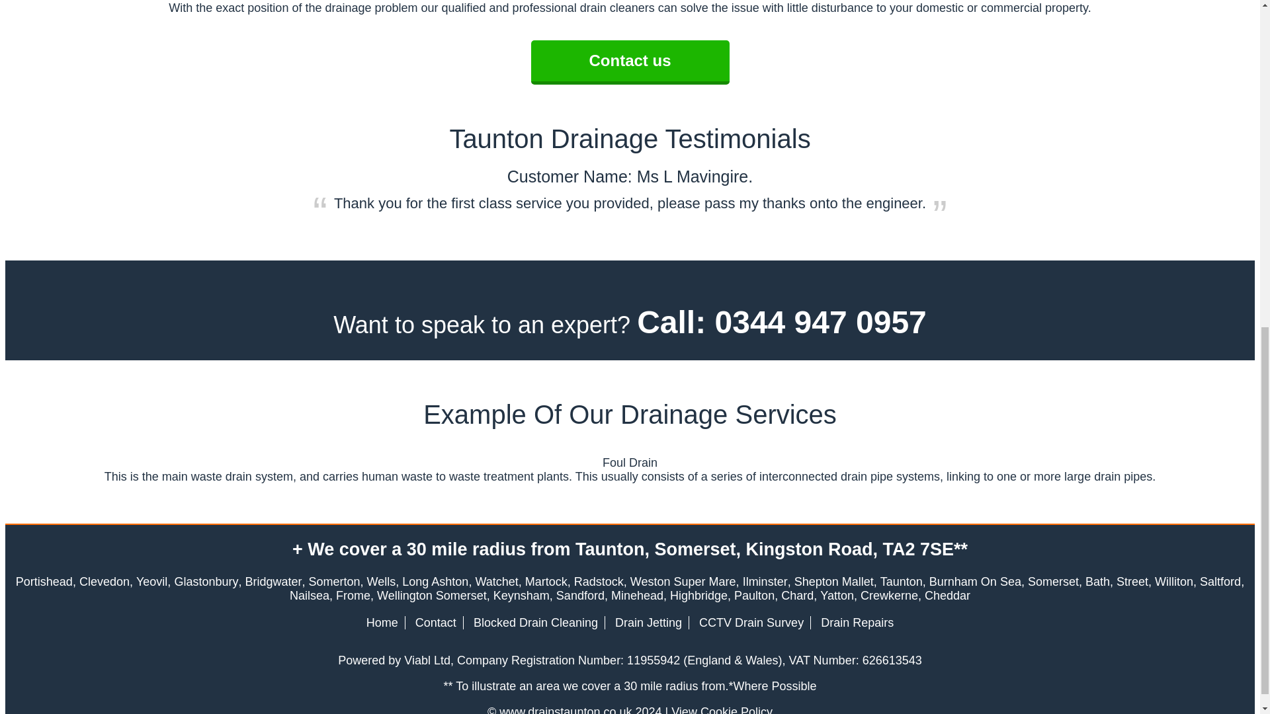 This screenshot has width=1270, height=714. What do you see at coordinates (820, 323) in the screenshot?
I see `0344 947 0957` at bounding box center [820, 323].